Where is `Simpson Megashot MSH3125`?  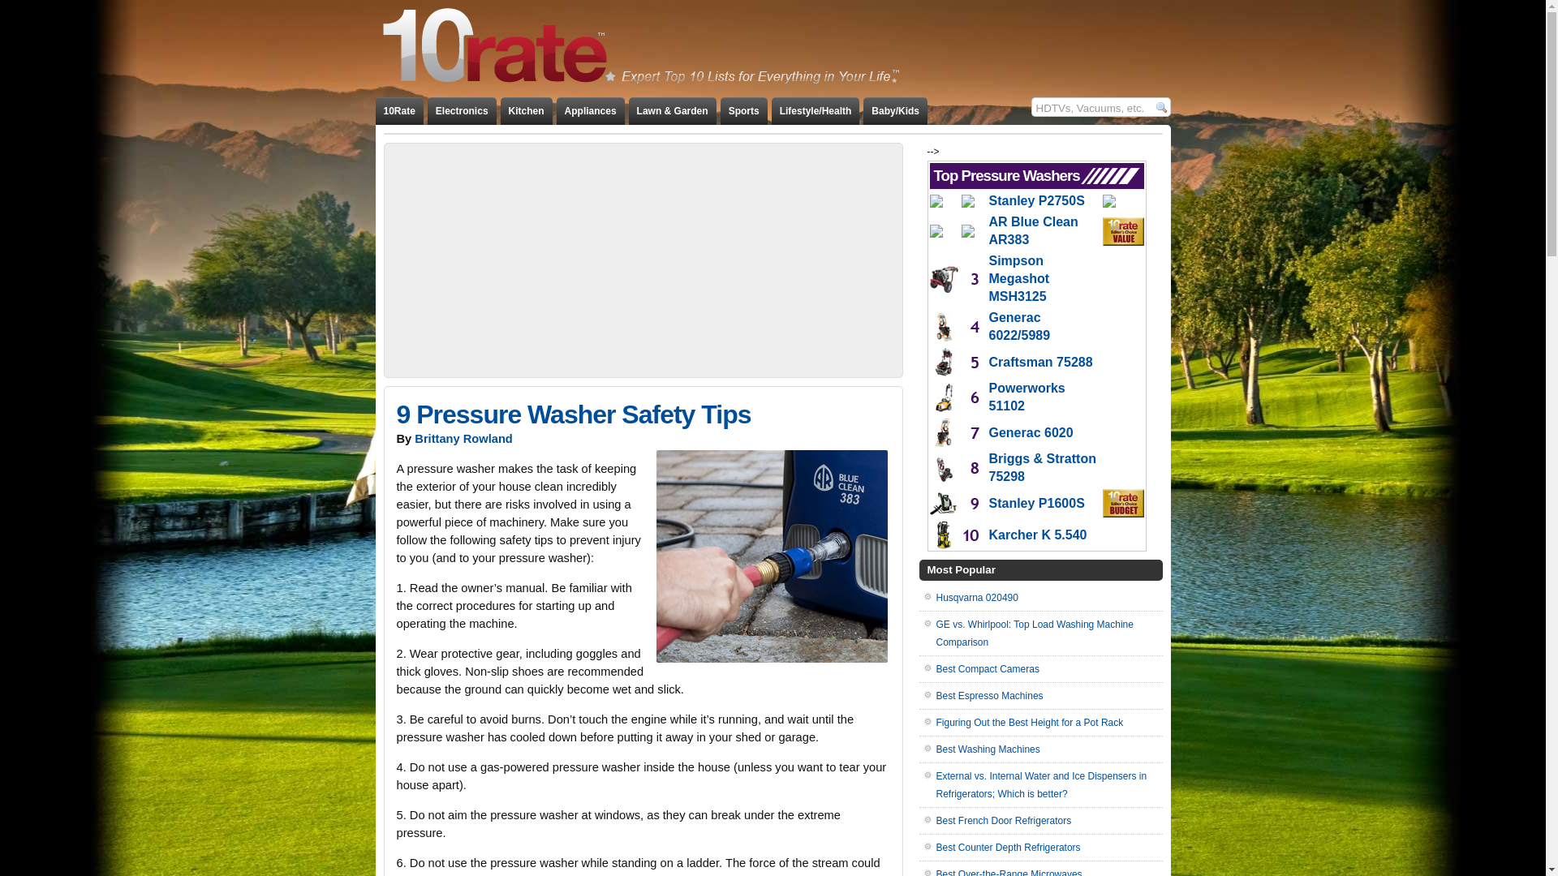 Simpson Megashot MSH3125 is located at coordinates (1019, 278).